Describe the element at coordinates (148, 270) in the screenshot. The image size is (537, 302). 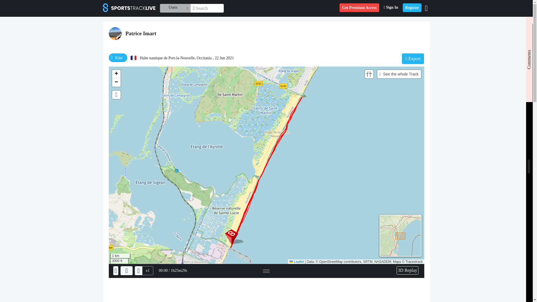
I see `x1` at that location.